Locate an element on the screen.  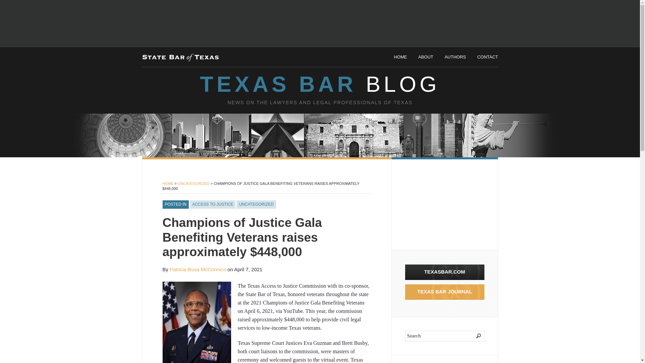
HOME is located at coordinates (400, 57).